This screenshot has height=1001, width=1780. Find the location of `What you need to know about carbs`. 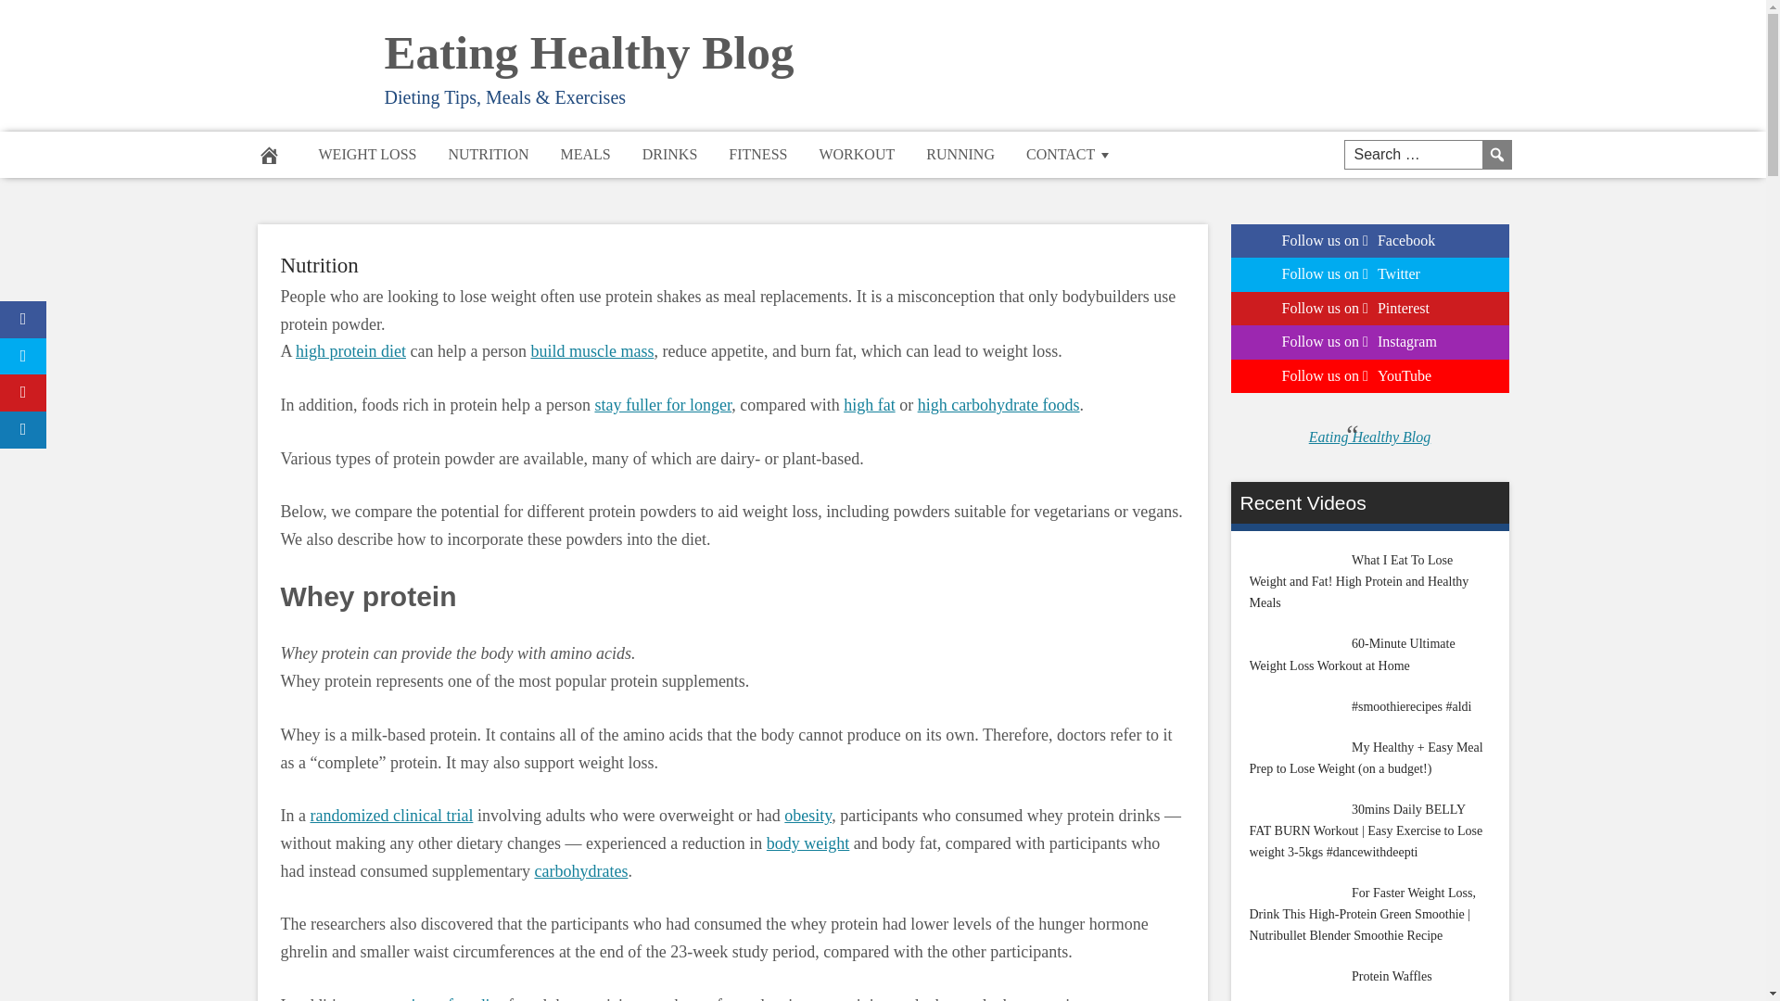

What you need to know about carbs is located at coordinates (580, 871).